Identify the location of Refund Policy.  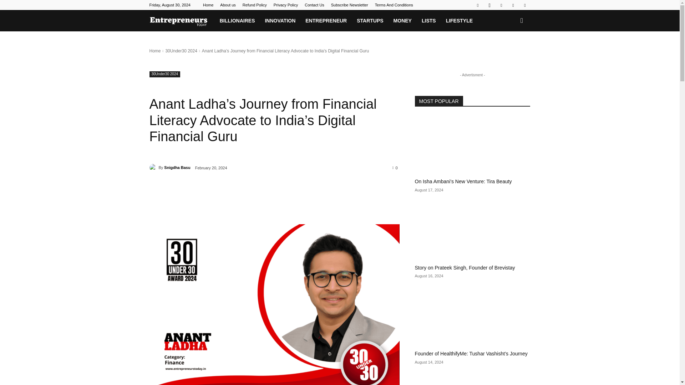
(255, 5).